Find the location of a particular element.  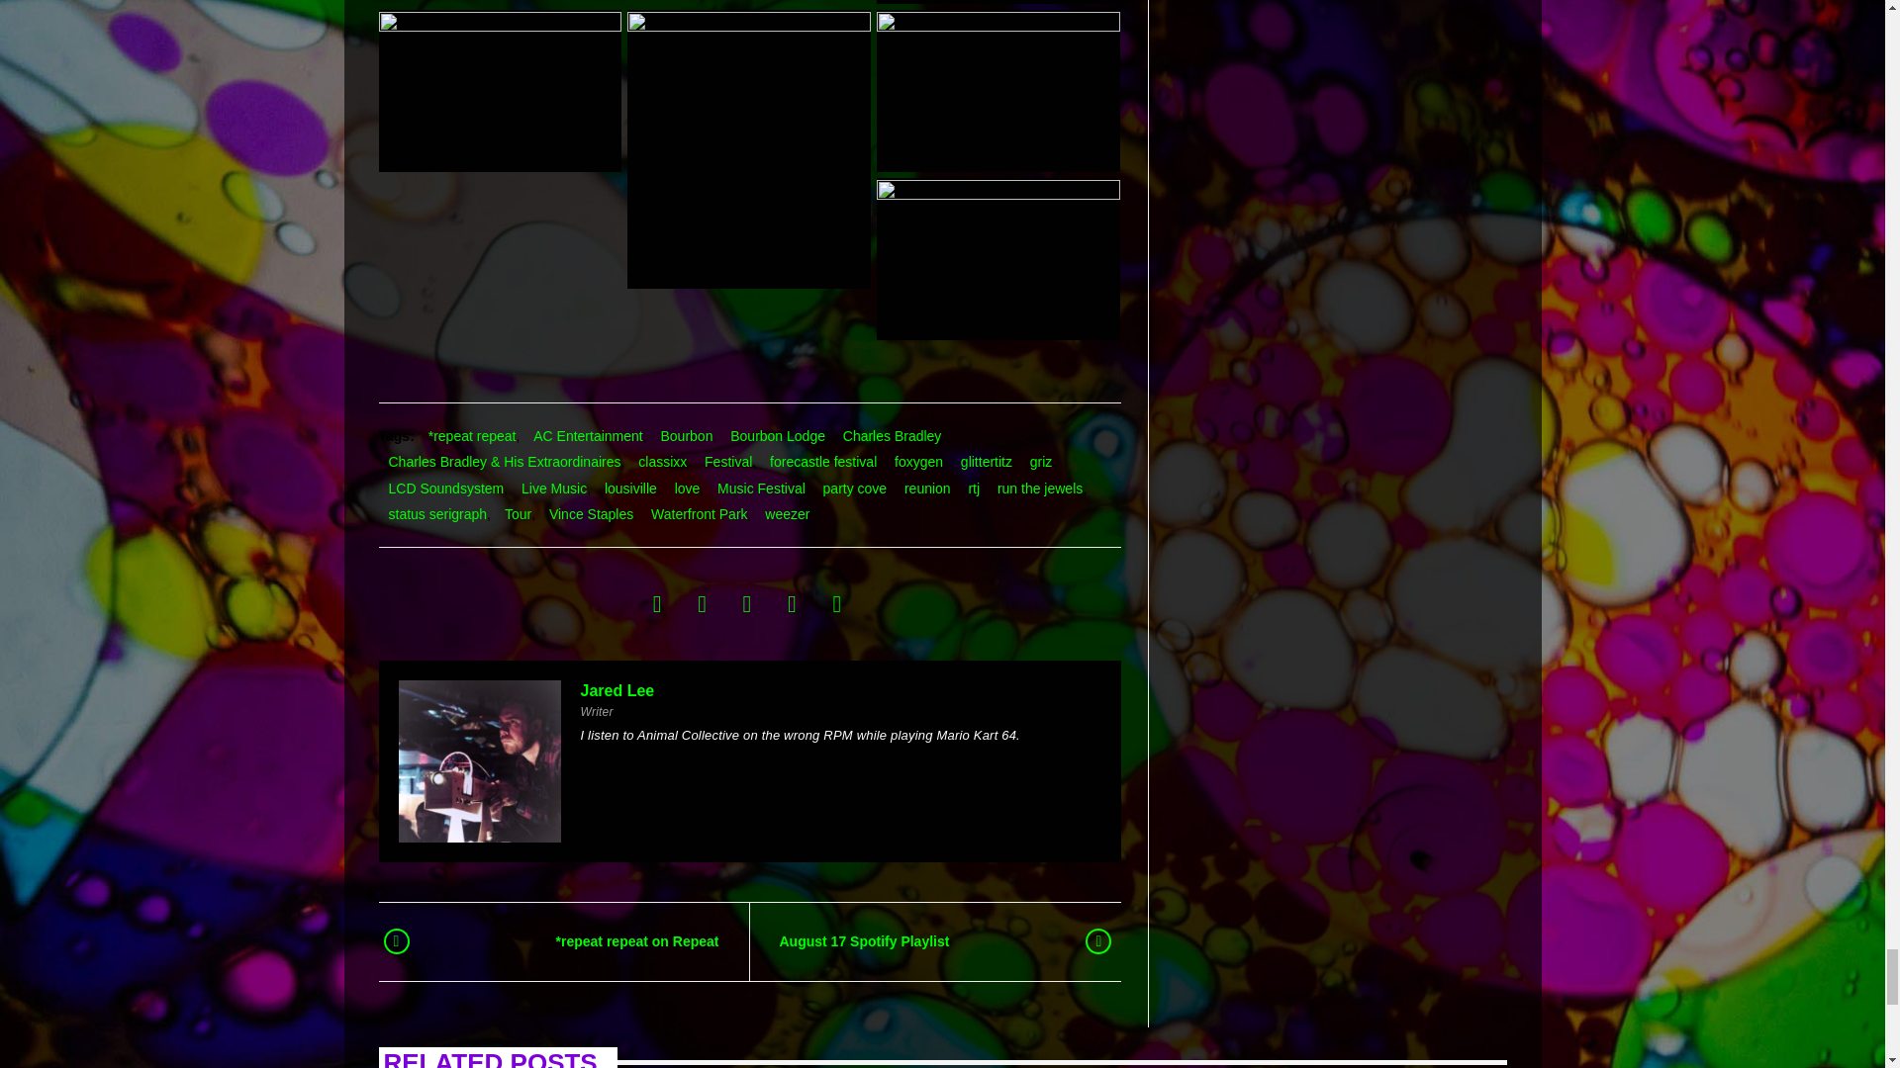

Share on Facebook is located at coordinates (657, 603).